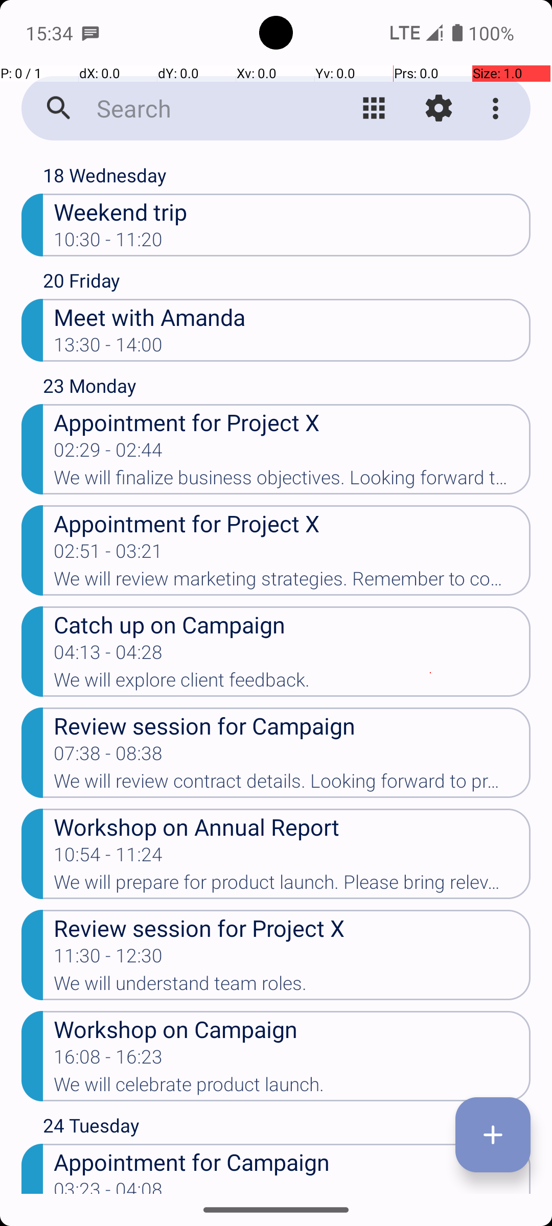 This screenshot has width=552, height=1226. Describe the element at coordinates (108, 1186) in the screenshot. I see `03:23 - 04:08` at that location.